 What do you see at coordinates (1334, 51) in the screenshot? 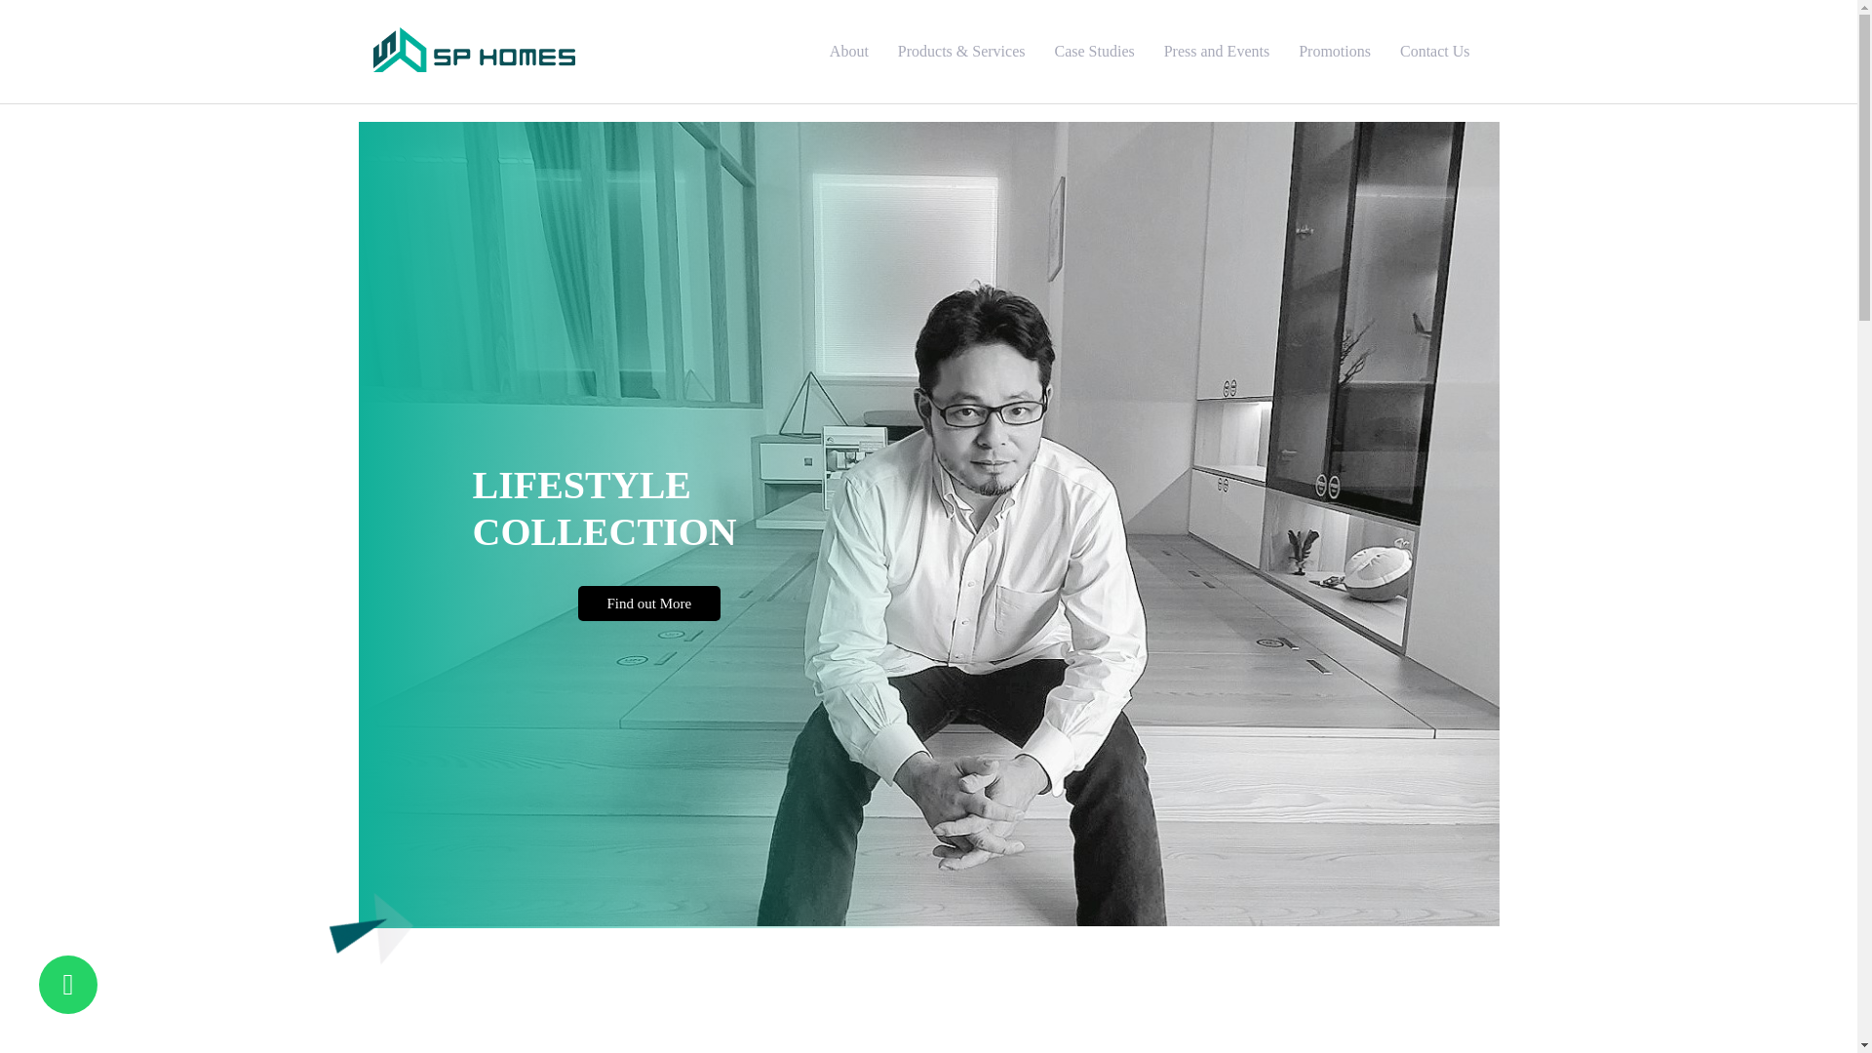
I see `Promotions` at bounding box center [1334, 51].